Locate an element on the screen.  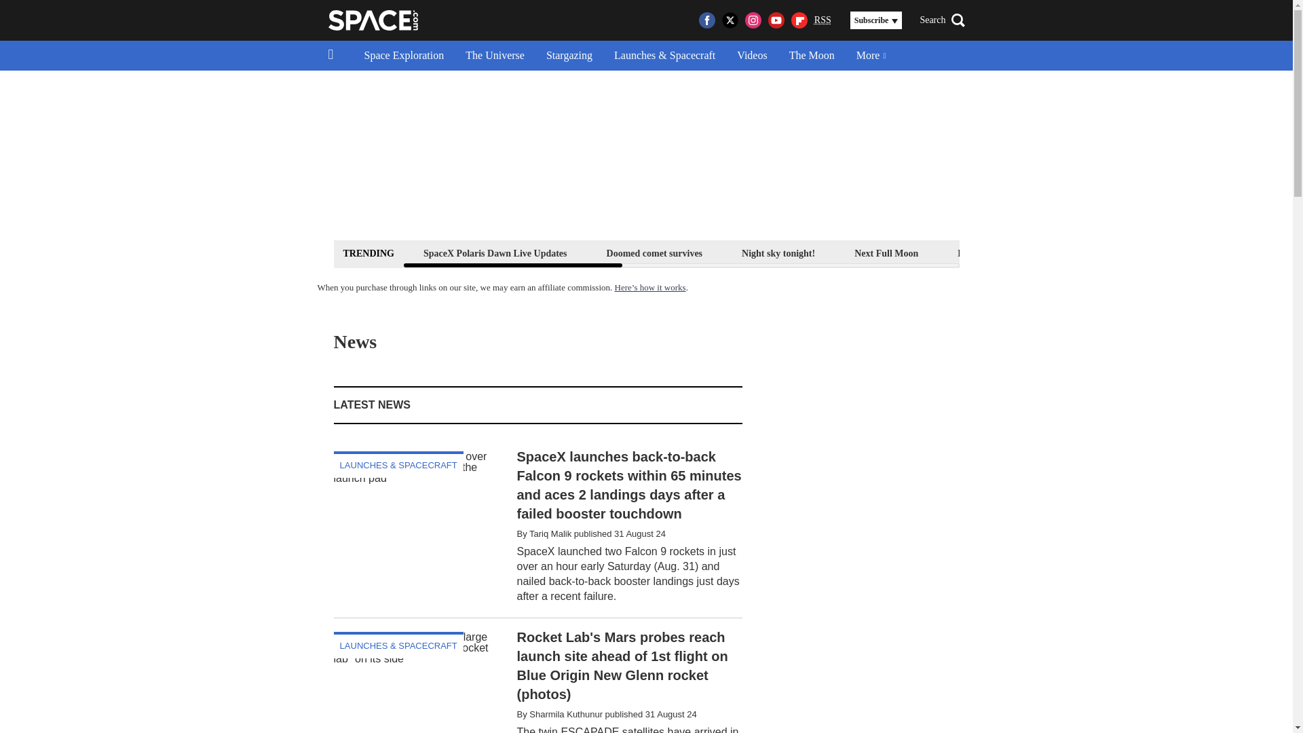
The Moon is located at coordinates (812, 56).